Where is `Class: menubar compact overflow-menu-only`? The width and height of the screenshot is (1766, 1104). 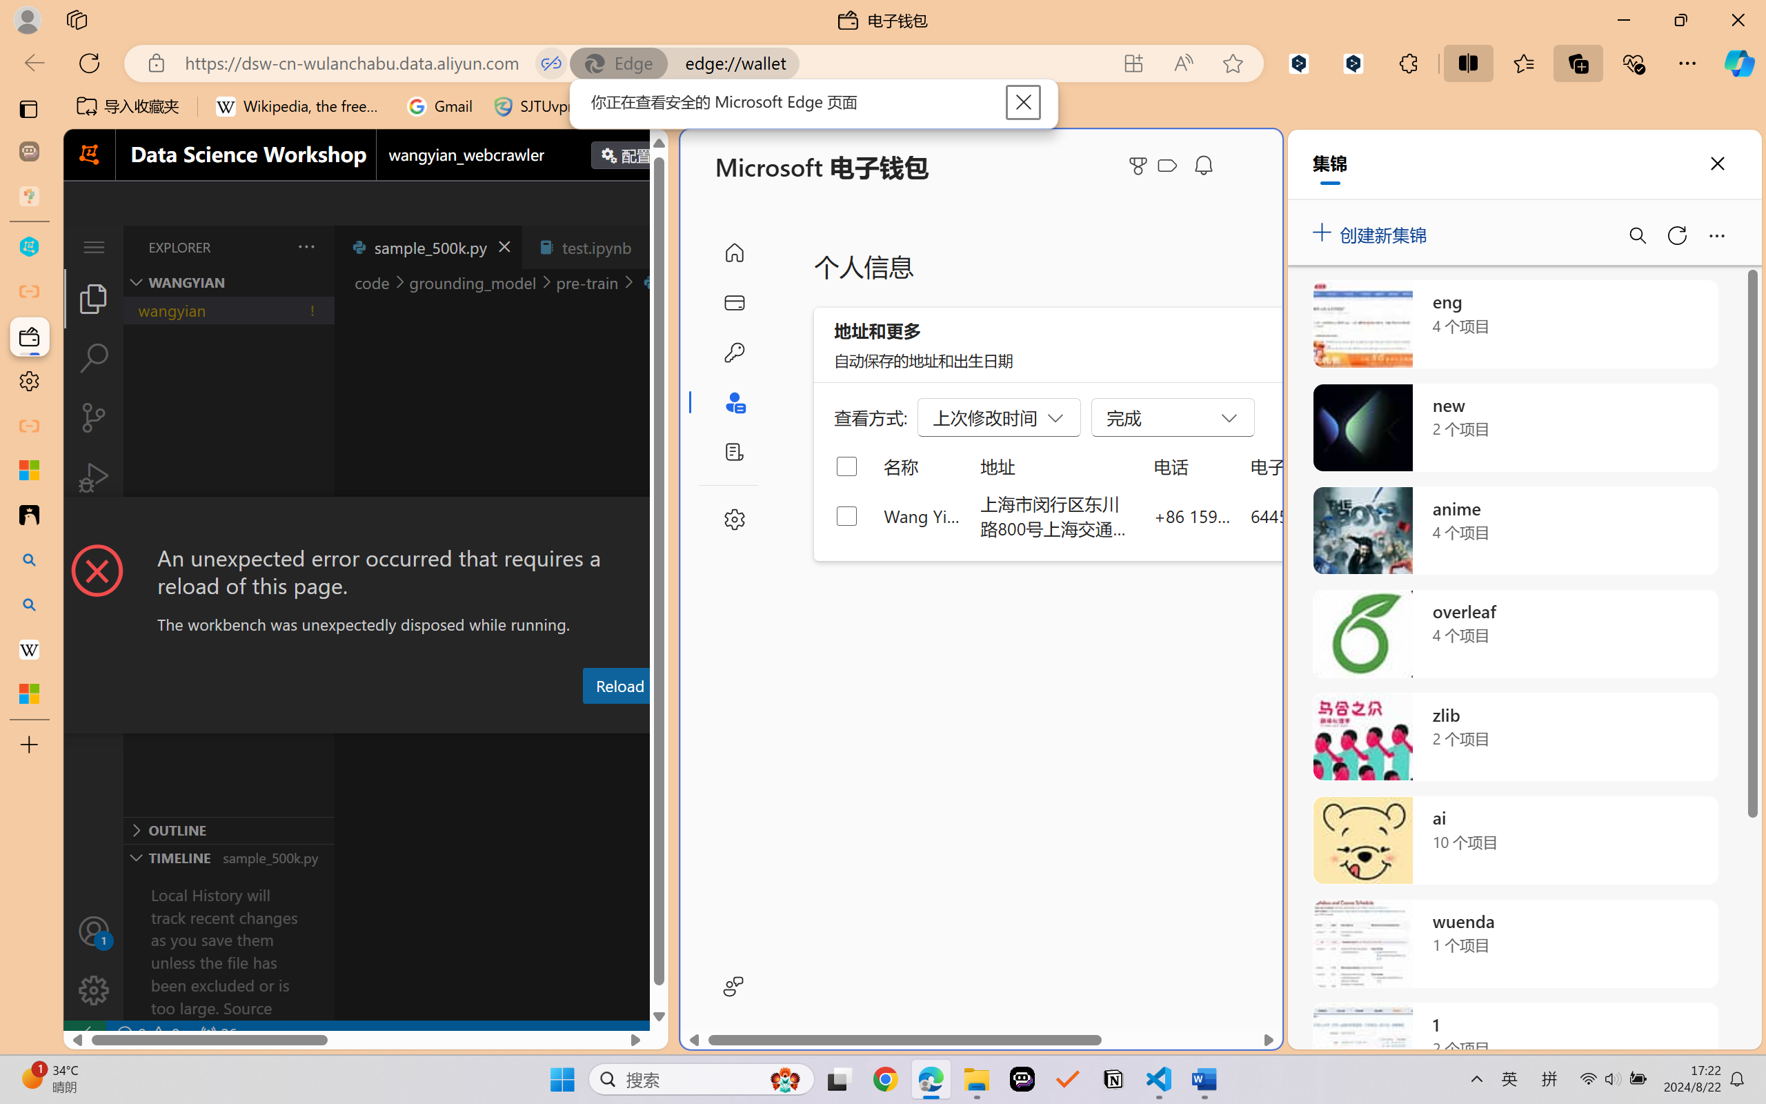 Class: menubar compact overflow-menu-only is located at coordinates (94, 247).